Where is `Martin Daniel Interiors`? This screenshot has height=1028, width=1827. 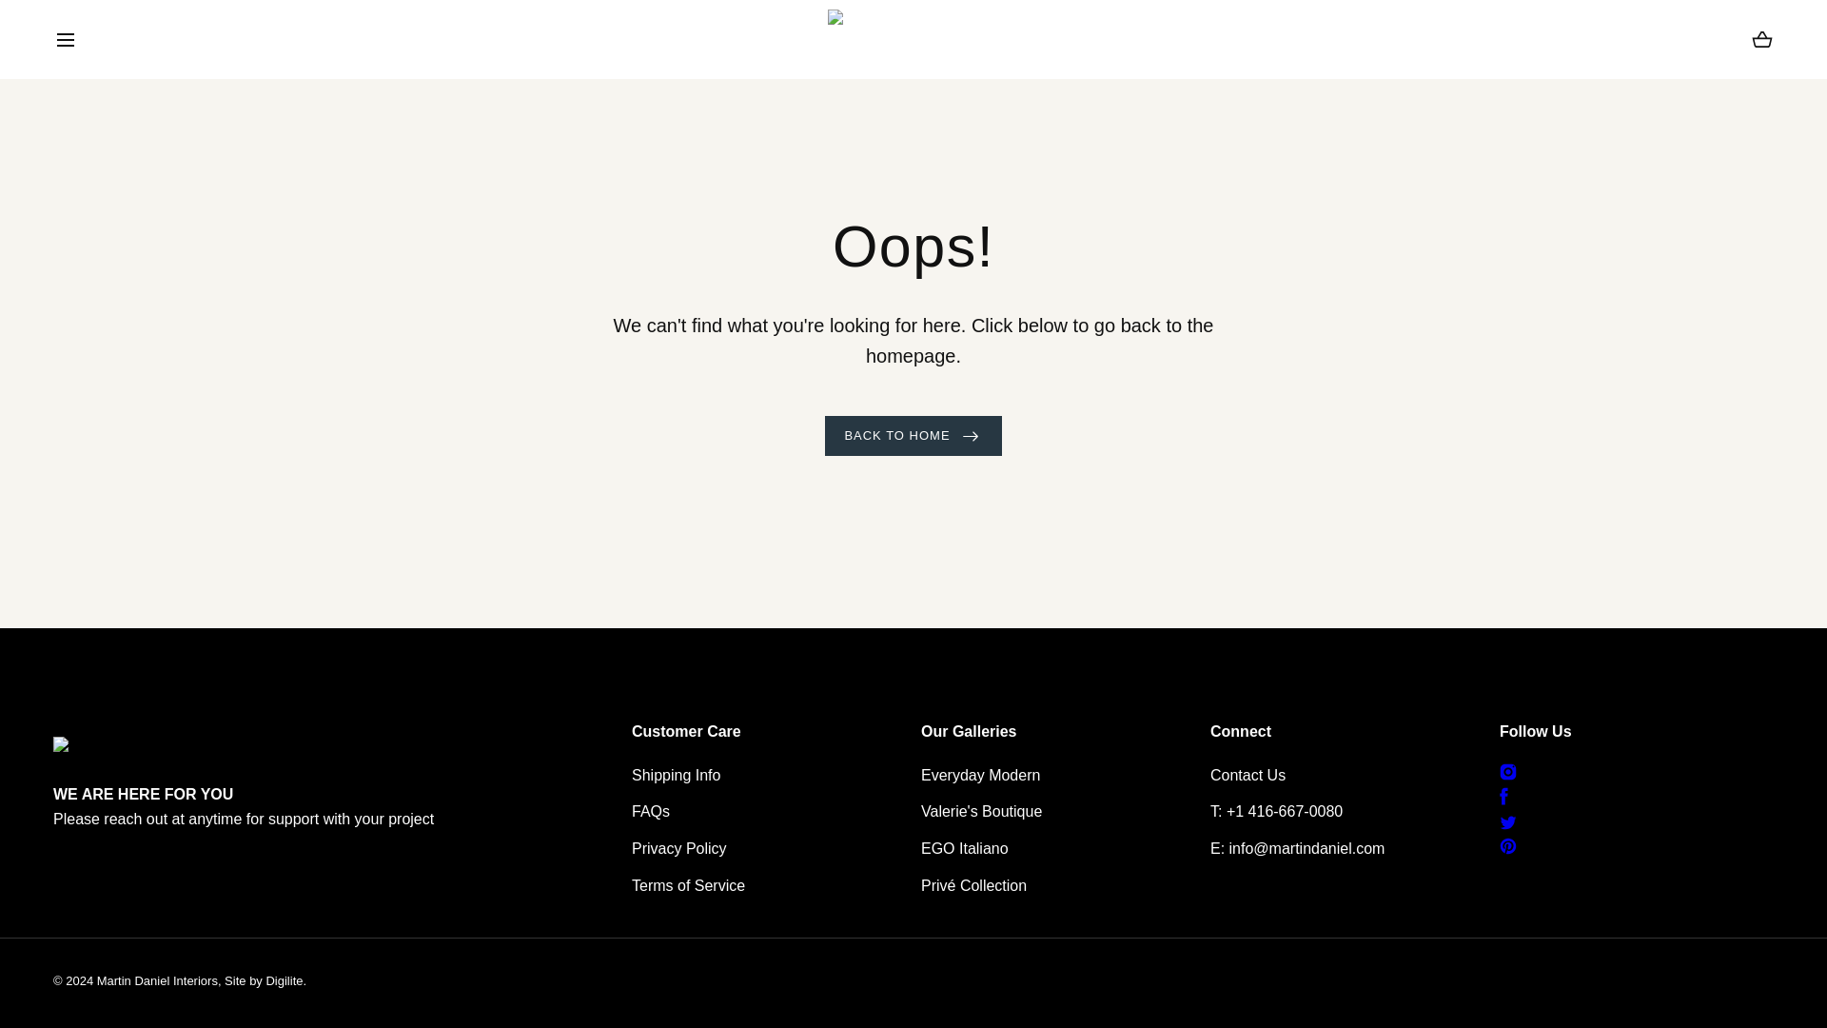
Martin Daniel Interiors is located at coordinates (913, 40).